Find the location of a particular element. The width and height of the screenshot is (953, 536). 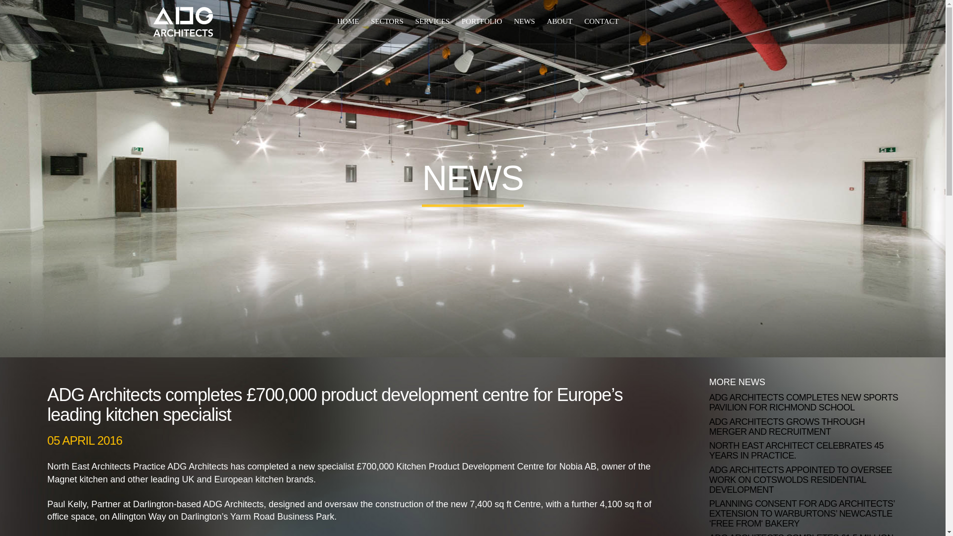

MORE NEWS is located at coordinates (737, 382).